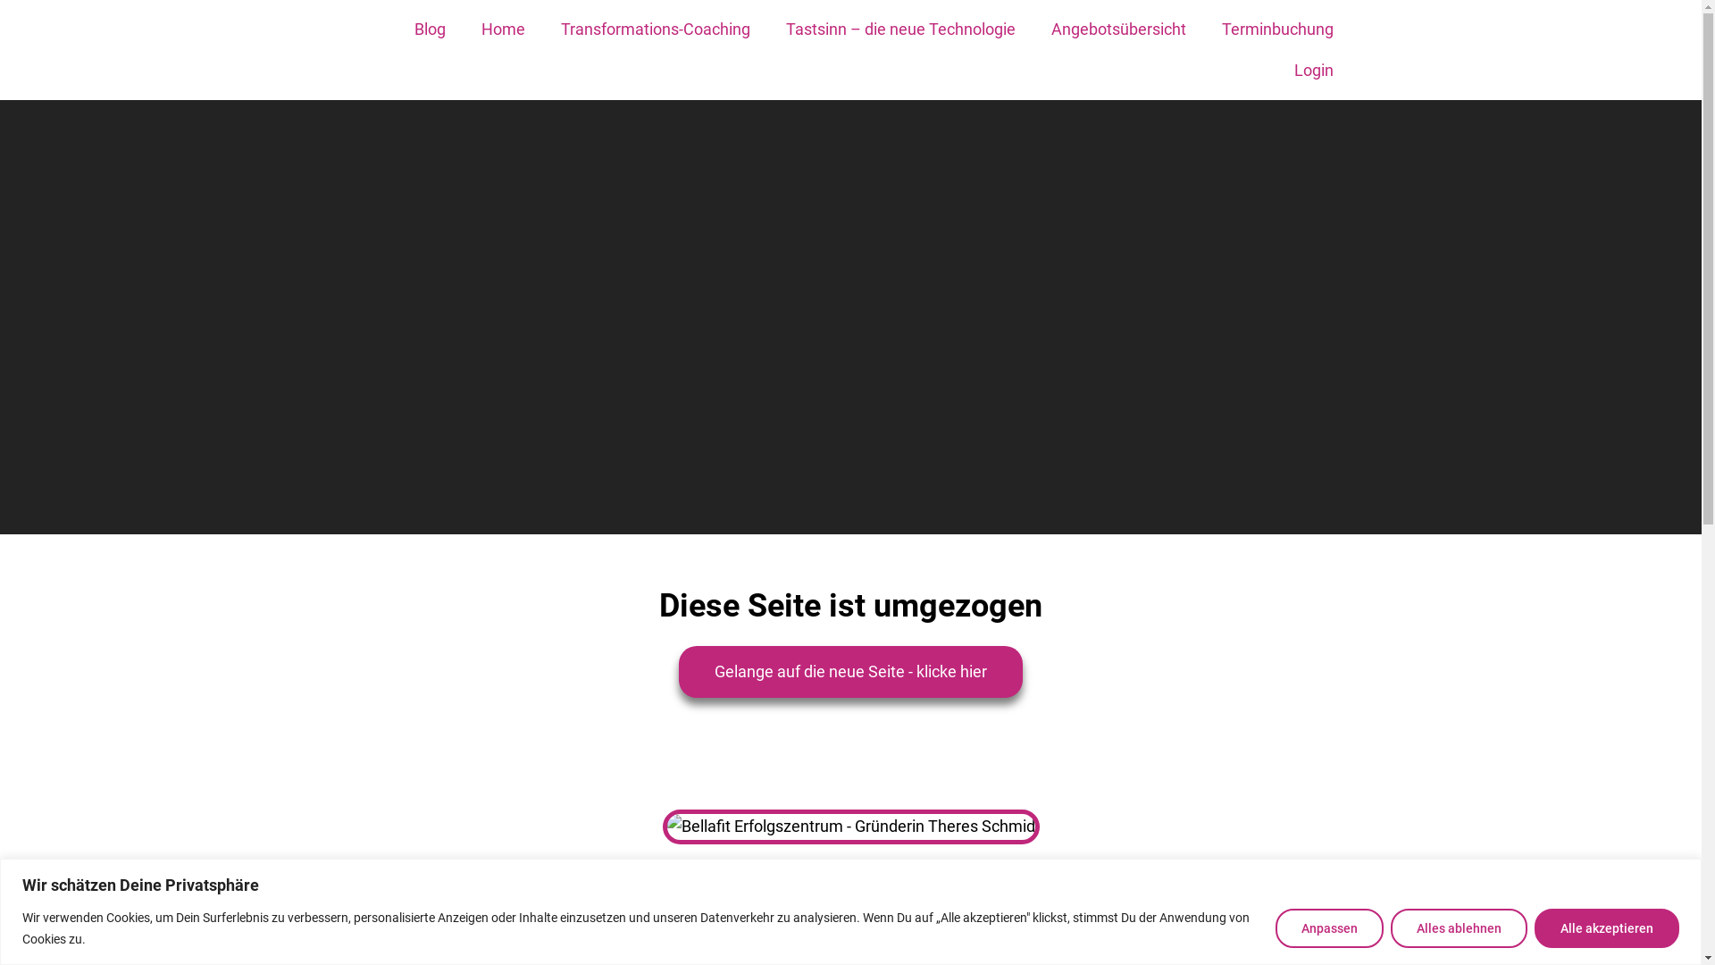 The image size is (1715, 965). What do you see at coordinates (1313, 71) in the screenshot?
I see `Login` at bounding box center [1313, 71].